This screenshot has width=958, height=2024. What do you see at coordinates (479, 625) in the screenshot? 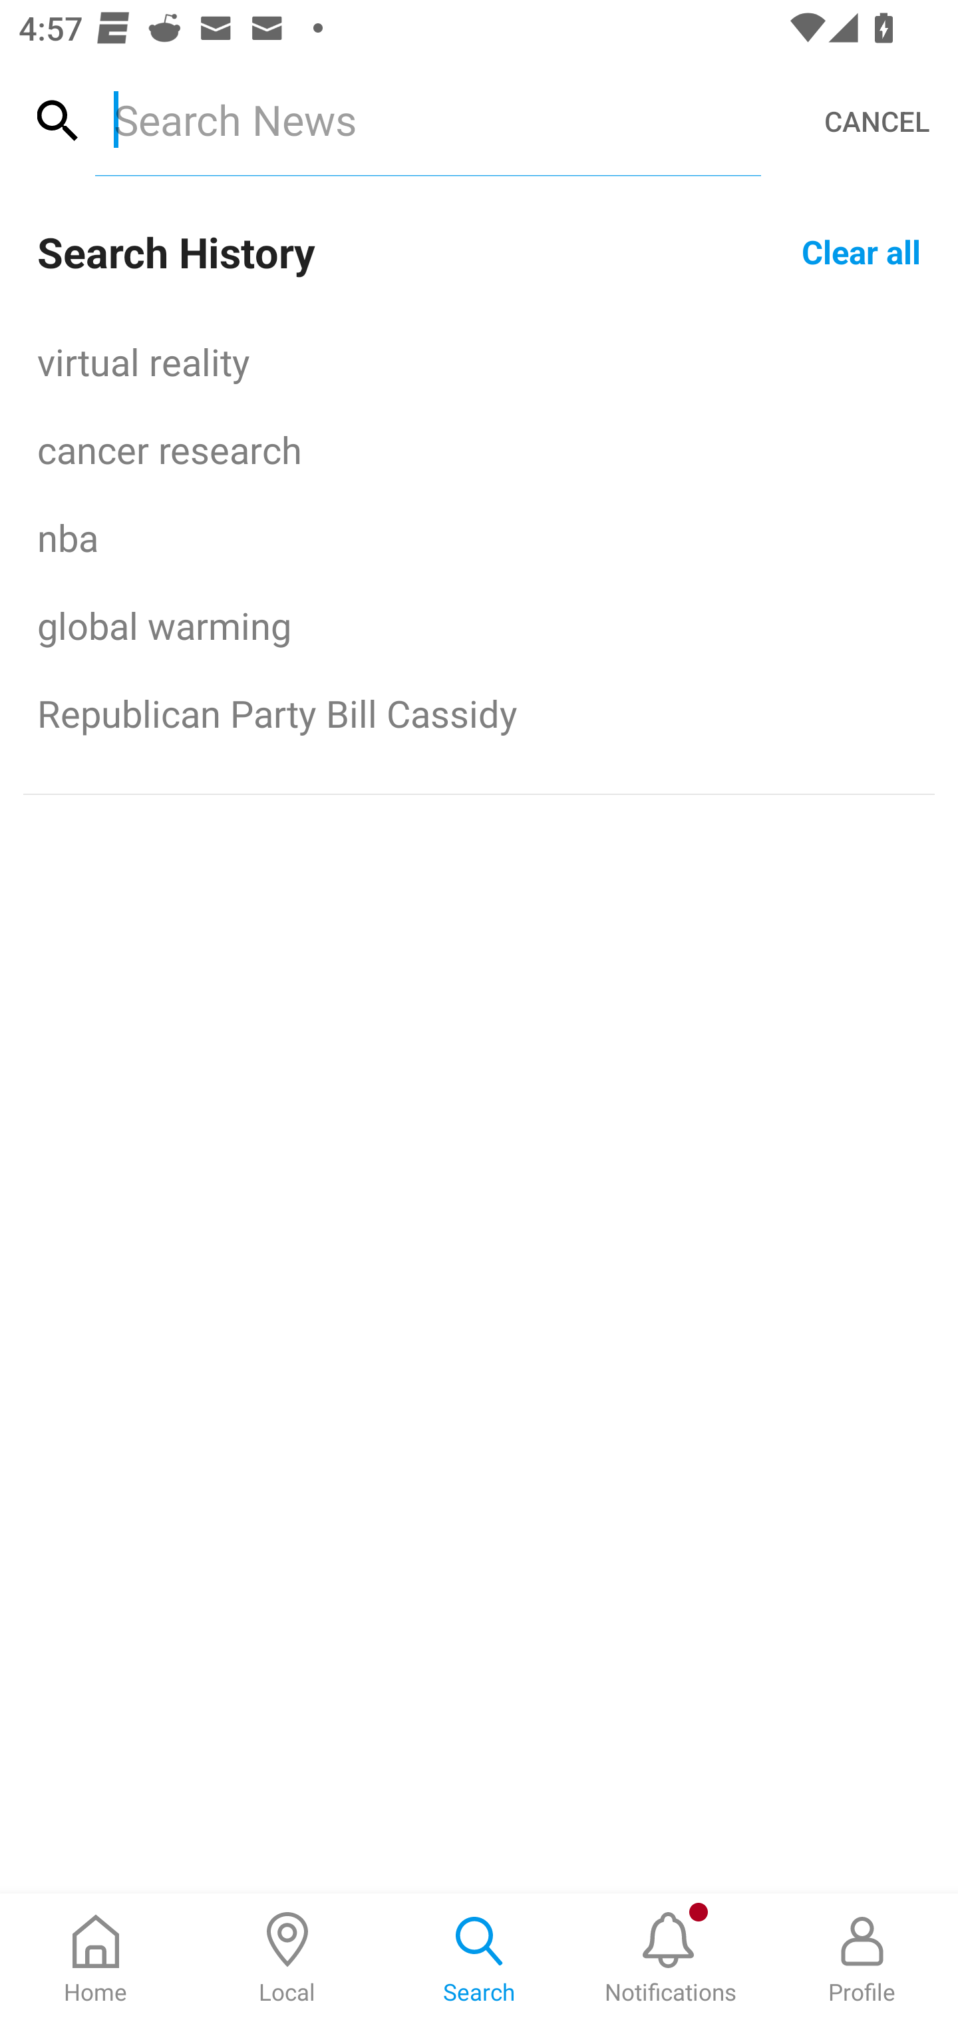
I see `global warming` at bounding box center [479, 625].